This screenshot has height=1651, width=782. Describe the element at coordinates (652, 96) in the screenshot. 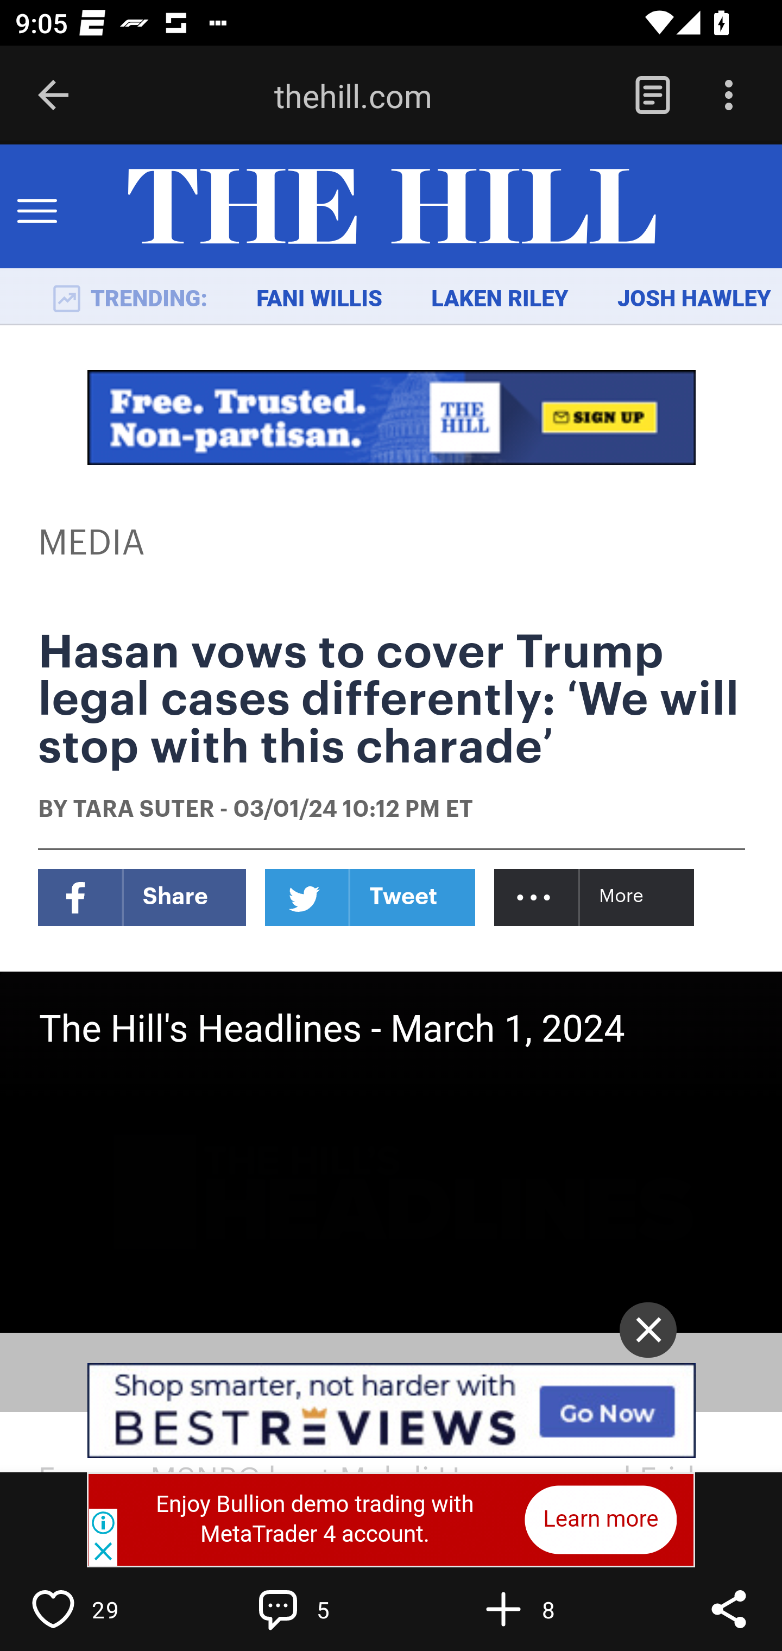

I see `Reader View` at that location.